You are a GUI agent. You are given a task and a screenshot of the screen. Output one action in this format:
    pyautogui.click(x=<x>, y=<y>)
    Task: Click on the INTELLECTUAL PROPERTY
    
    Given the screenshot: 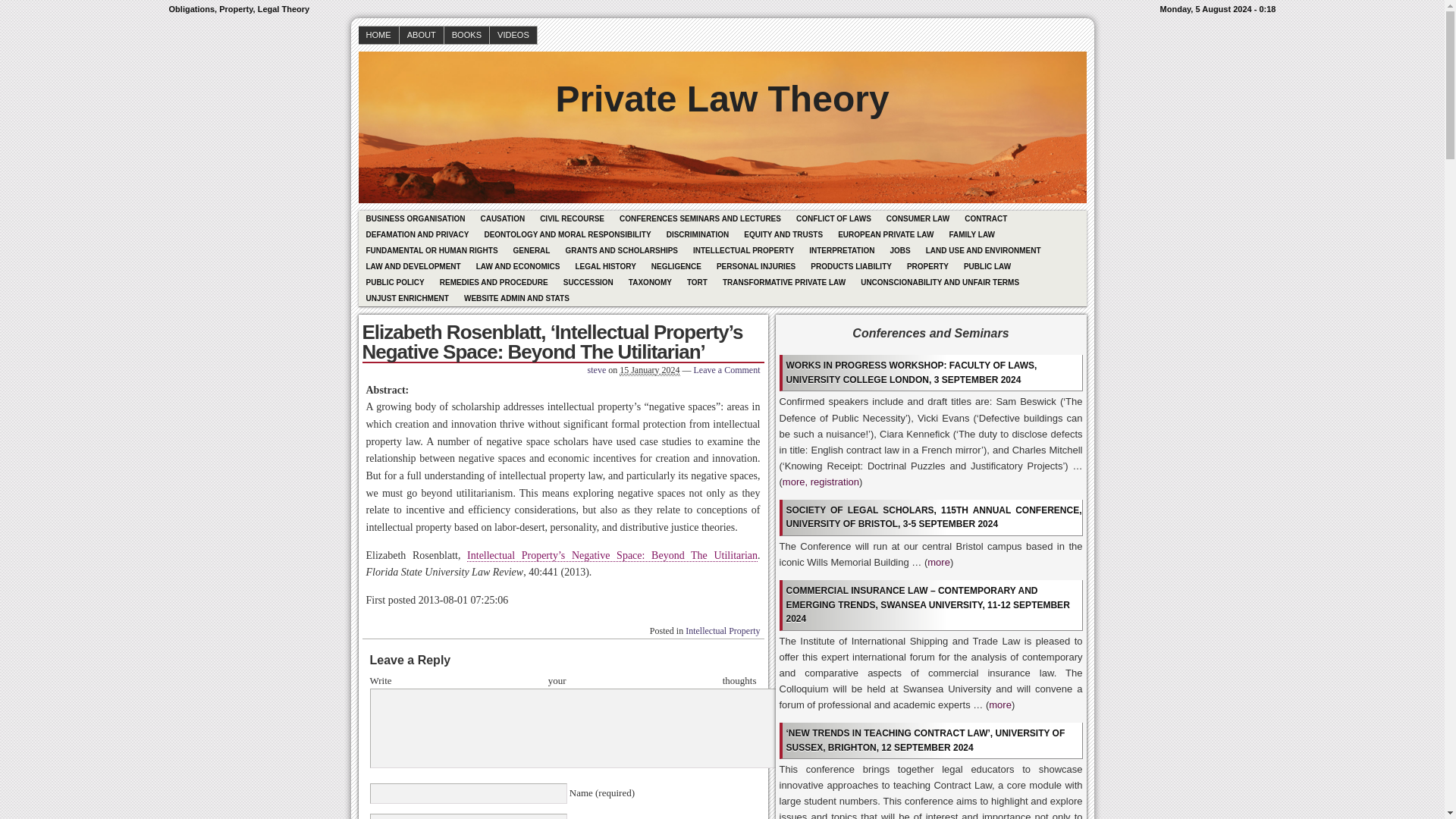 What is the action you would take?
    pyautogui.click(x=743, y=250)
    